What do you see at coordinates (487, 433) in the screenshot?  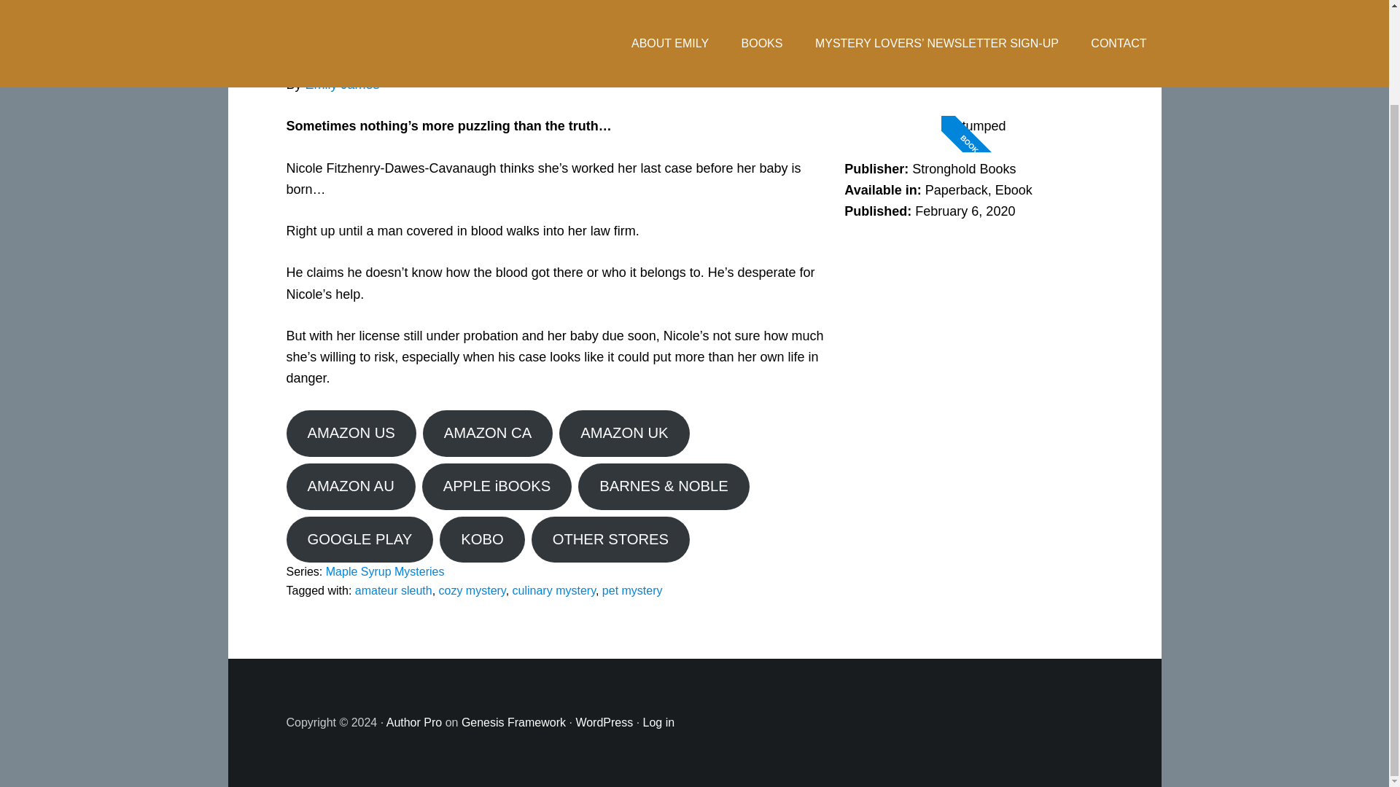 I see `AMAZON CA` at bounding box center [487, 433].